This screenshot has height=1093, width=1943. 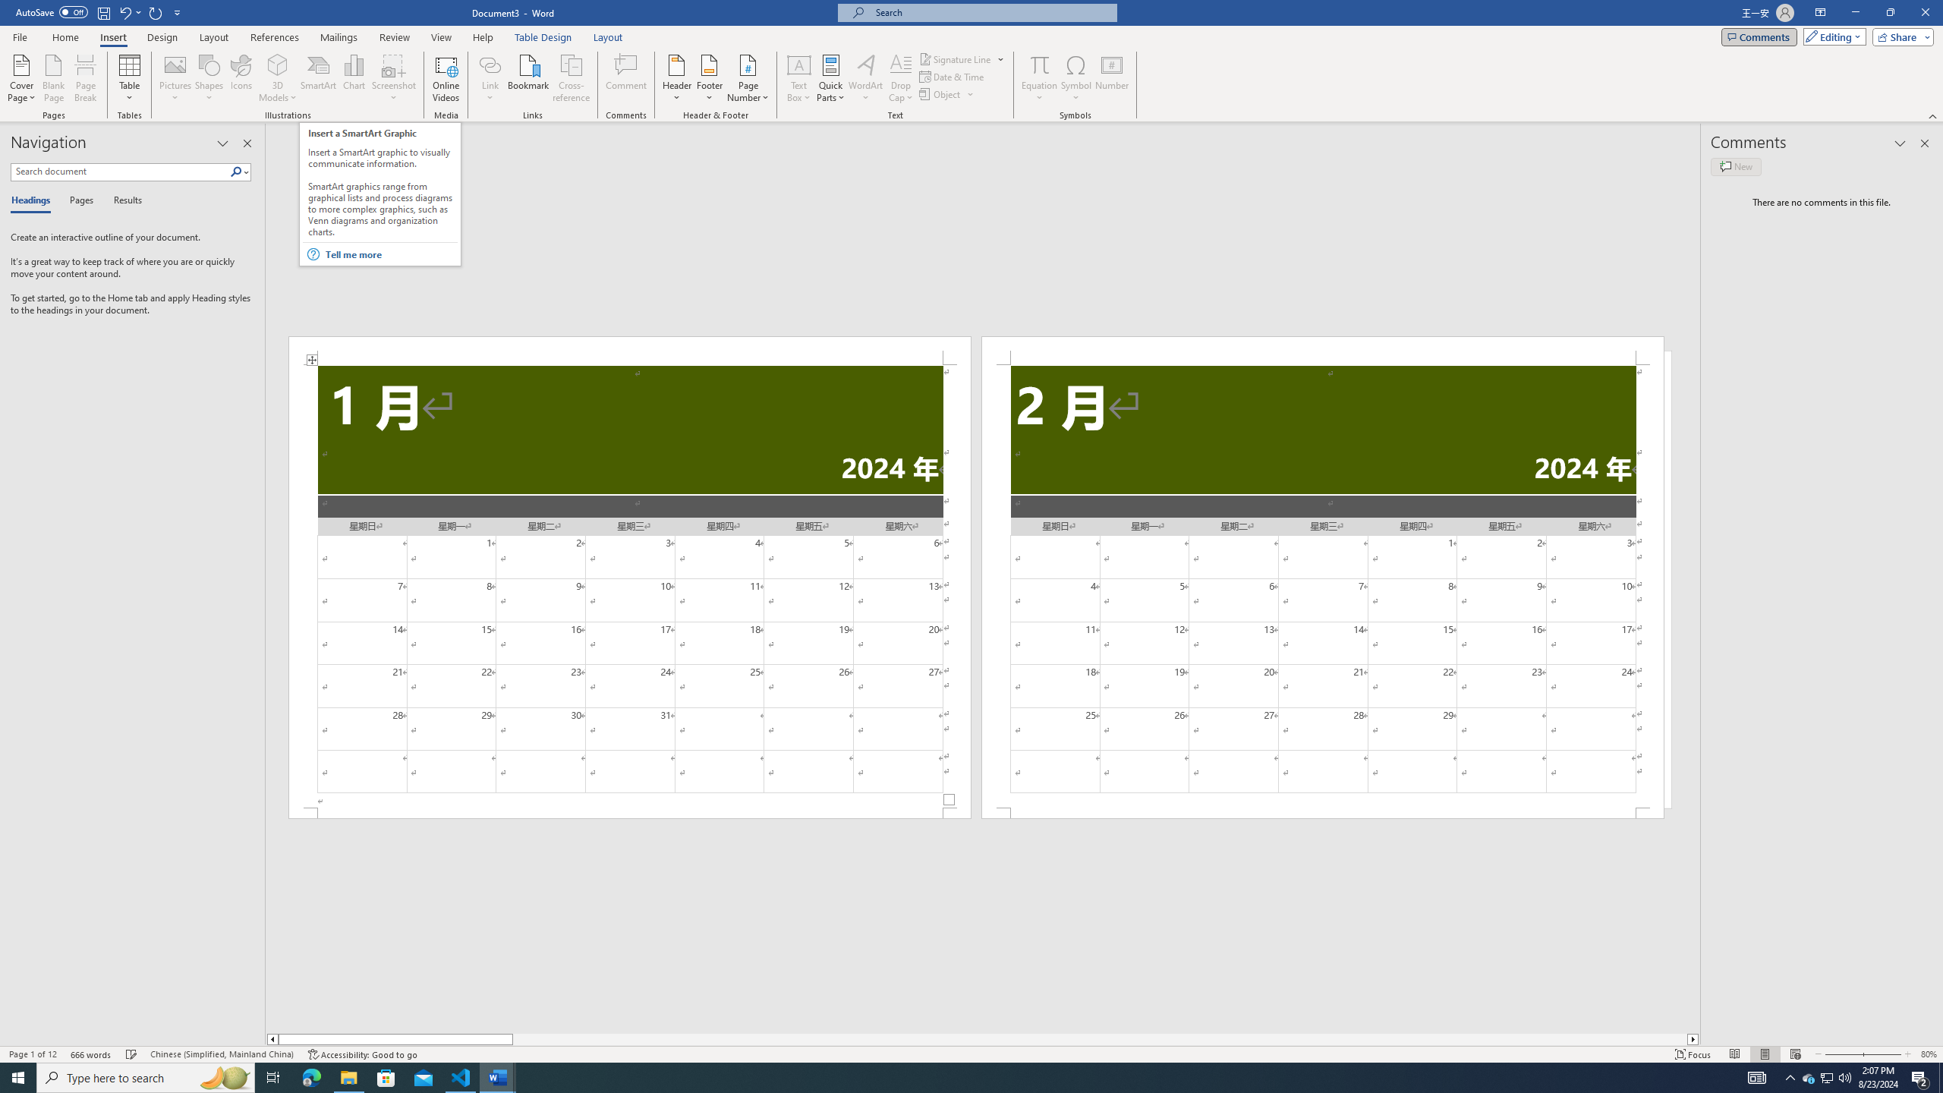 I want to click on Chart..., so click(x=354, y=78).